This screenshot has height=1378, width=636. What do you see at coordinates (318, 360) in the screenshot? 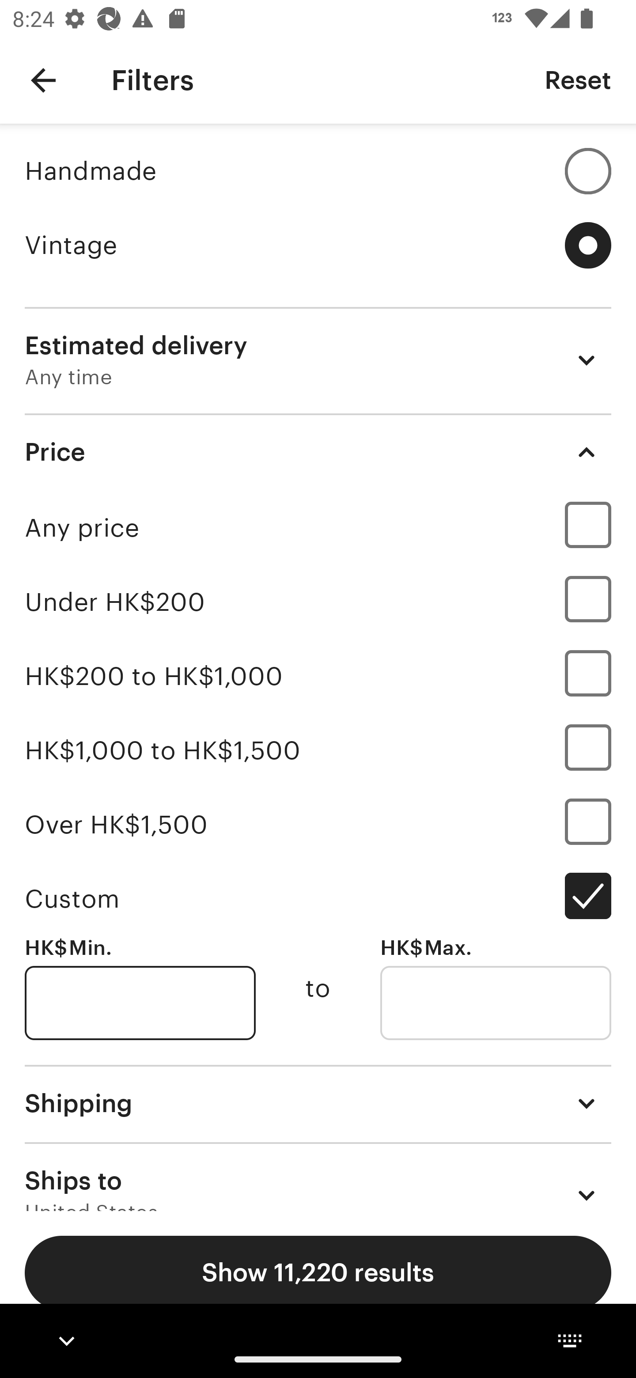
I see `Estimated delivery Any time` at bounding box center [318, 360].